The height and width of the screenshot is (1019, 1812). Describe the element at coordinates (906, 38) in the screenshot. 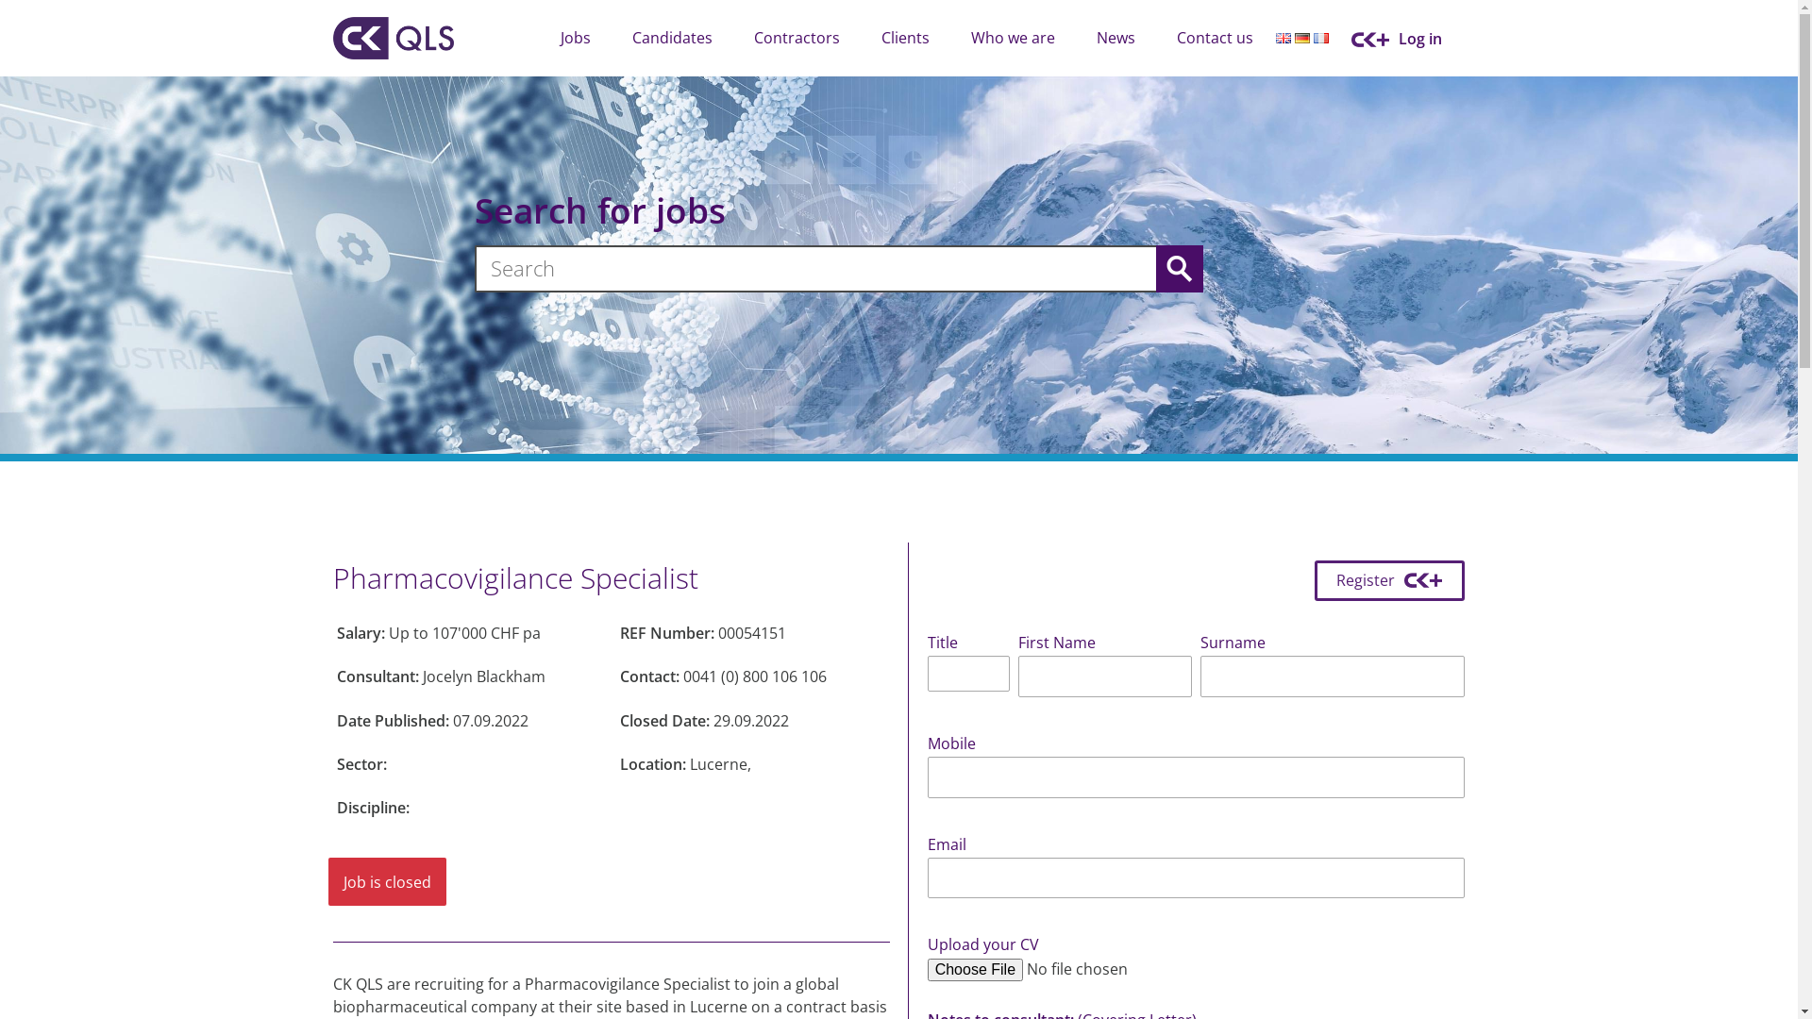

I see `Clients` at that location.